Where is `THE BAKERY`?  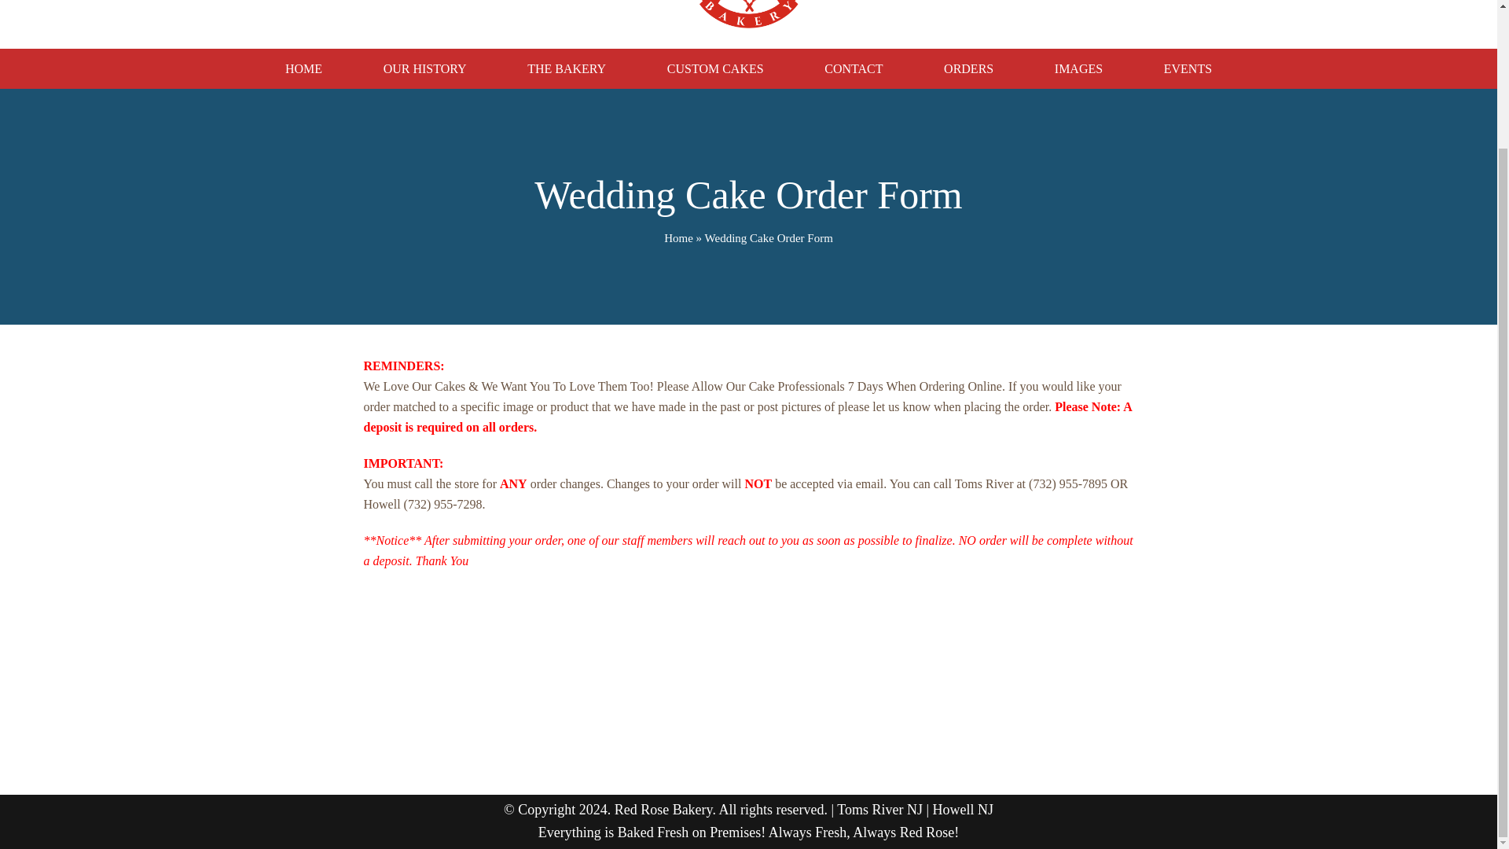 THE BAKERY is located at coordinates (566, 69).